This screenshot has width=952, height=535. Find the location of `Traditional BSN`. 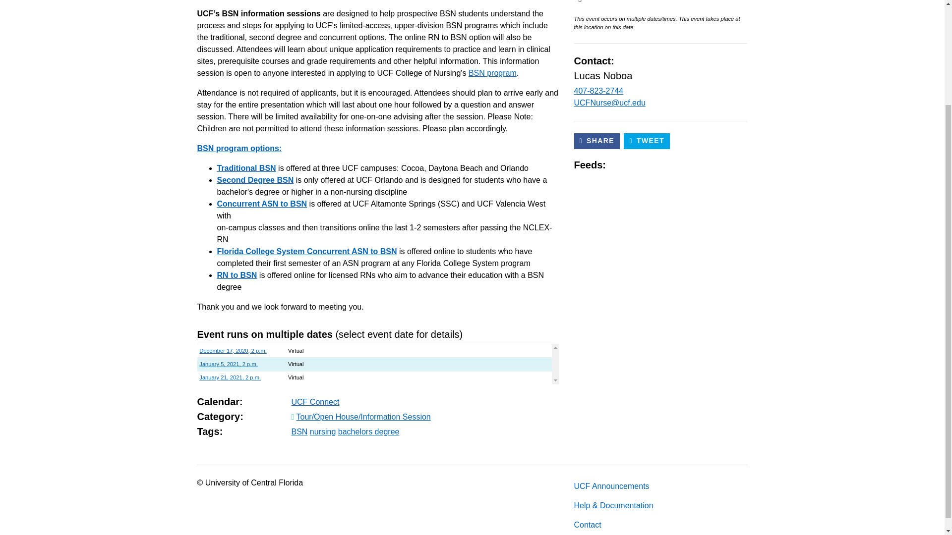

Traditional BSN is located at coordinates (246, 167).